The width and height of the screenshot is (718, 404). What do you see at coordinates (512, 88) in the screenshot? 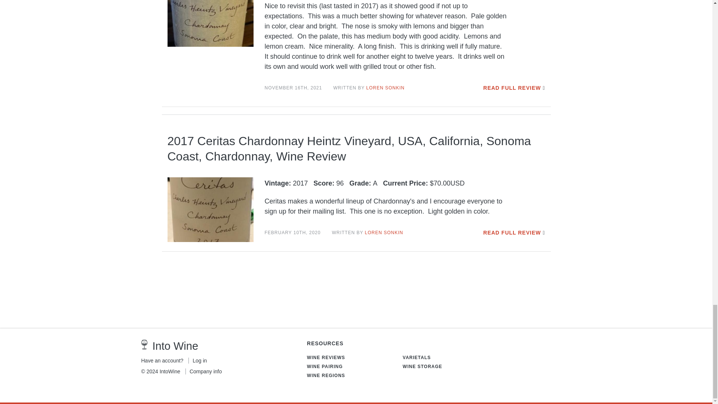
I see `READ FULL REVIEW` at bounding box center [512, 88].